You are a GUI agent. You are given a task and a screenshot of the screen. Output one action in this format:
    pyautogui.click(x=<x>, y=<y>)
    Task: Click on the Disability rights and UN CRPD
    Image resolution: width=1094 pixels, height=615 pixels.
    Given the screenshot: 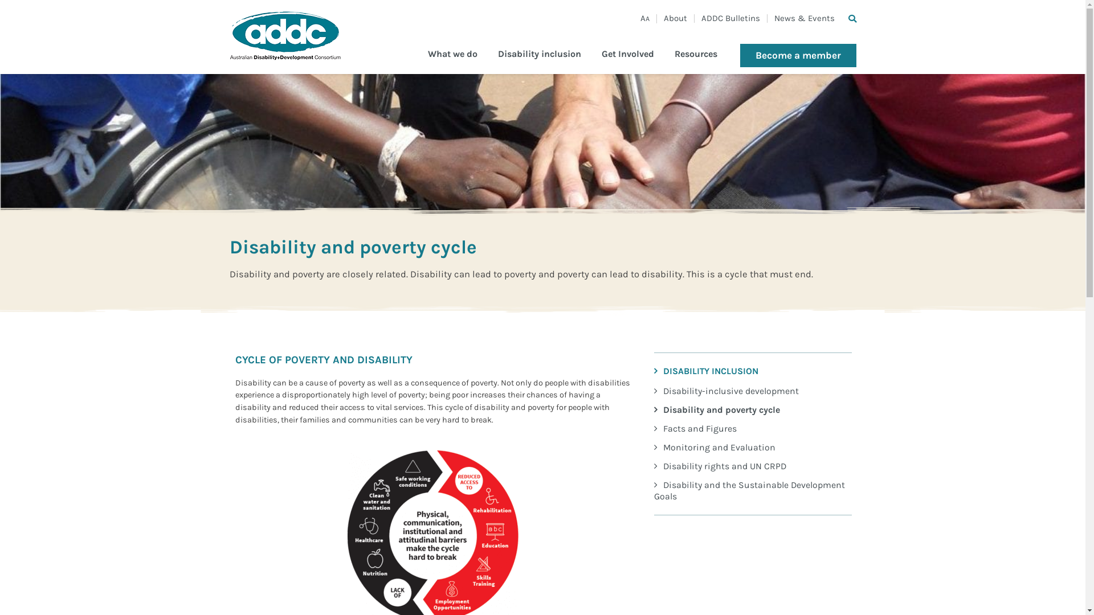 What is the action you would take?
    pyautogui.click(x=753, y=466)
    